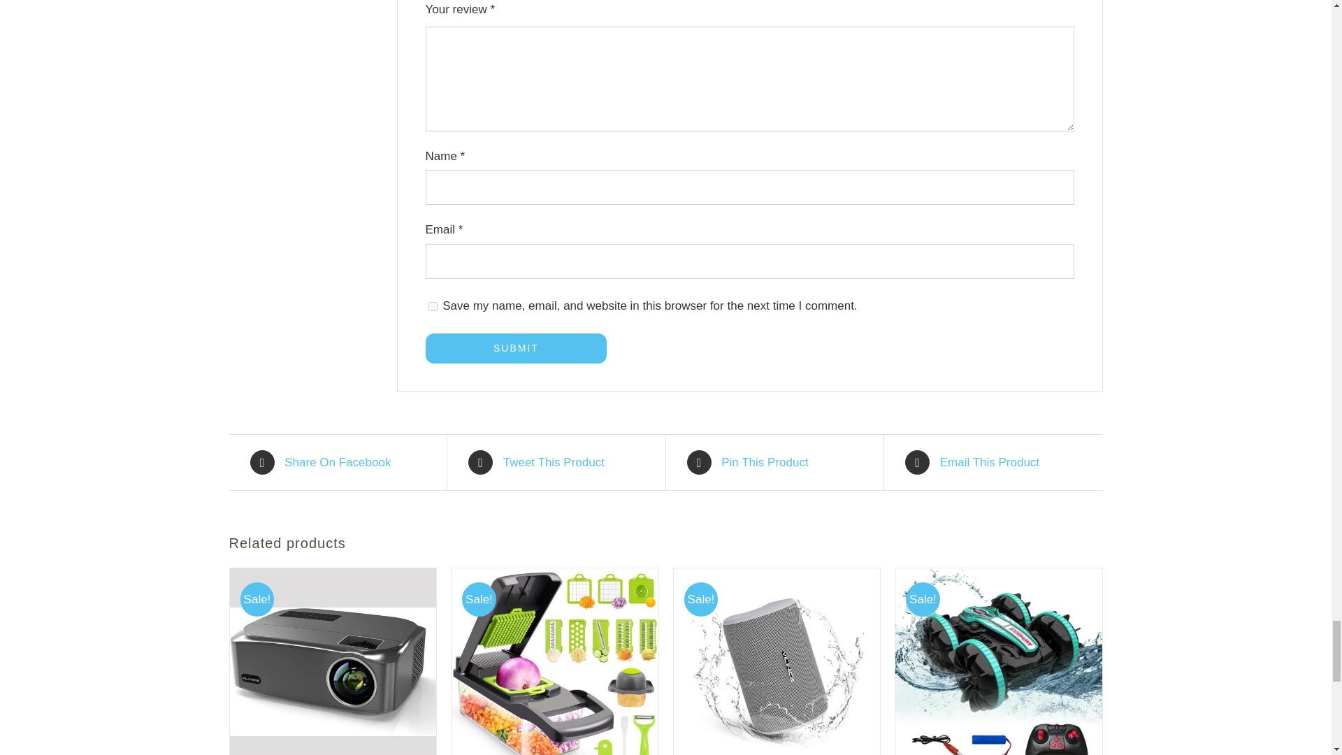 The height and width of the screenshot is (755, 1342). What do you see at coordinates (774, 462) in the screenshot?
I see `Pin This Product` at bounding box center [774, 462].